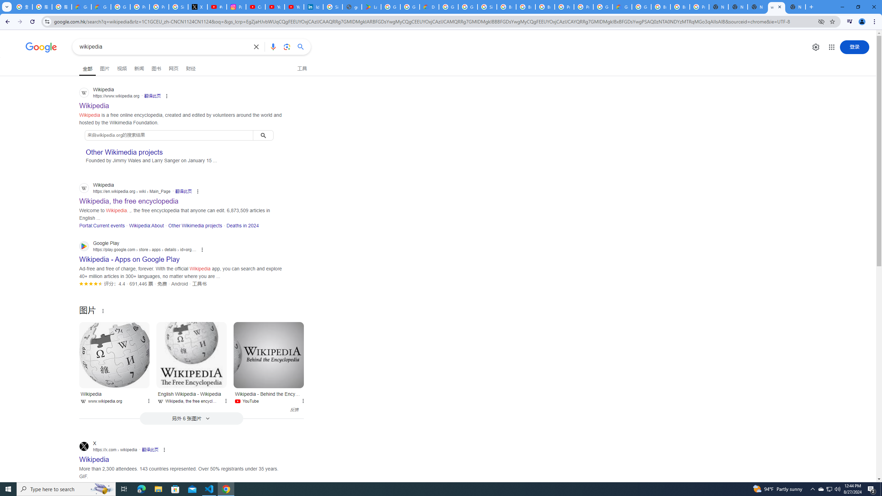 This screenshot has width=882, height=496. I want to click on Google, so click(41, 48).